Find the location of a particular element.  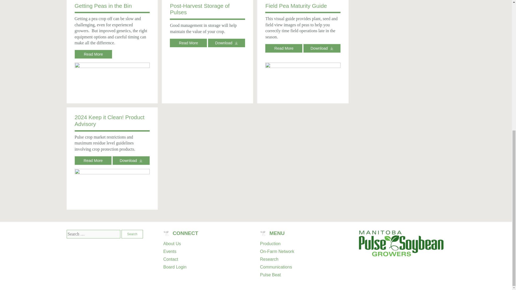

Read More is located at coordinates (94, 54).